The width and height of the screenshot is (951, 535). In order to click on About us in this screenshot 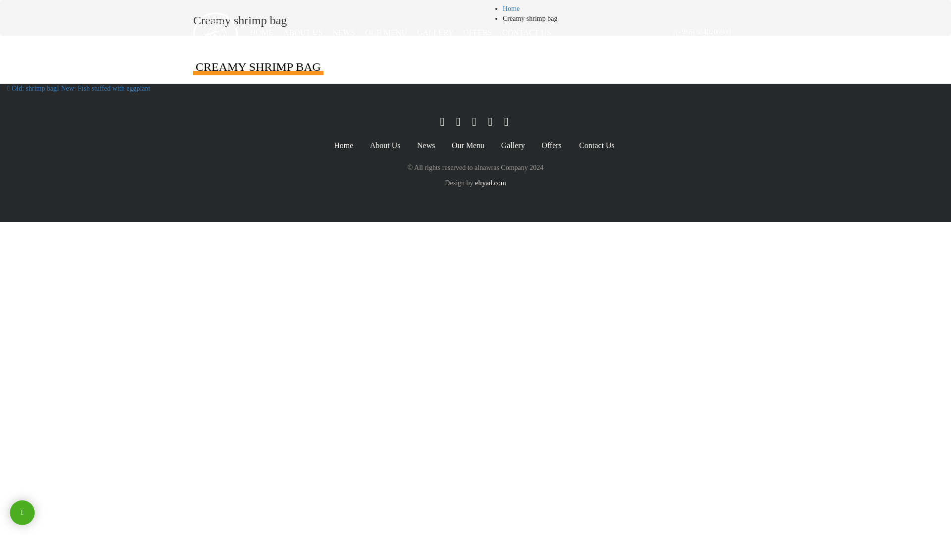, I will do `click(385, 146)`.